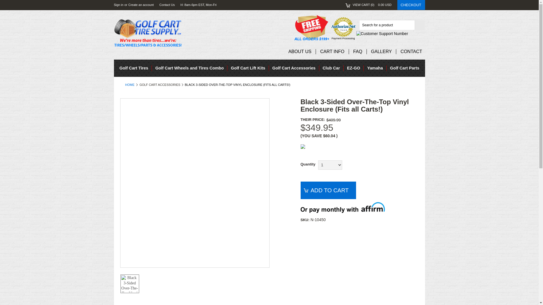 This screenshot has width=543, height=305. I want to click on Add to Cart, so click(328, 190).